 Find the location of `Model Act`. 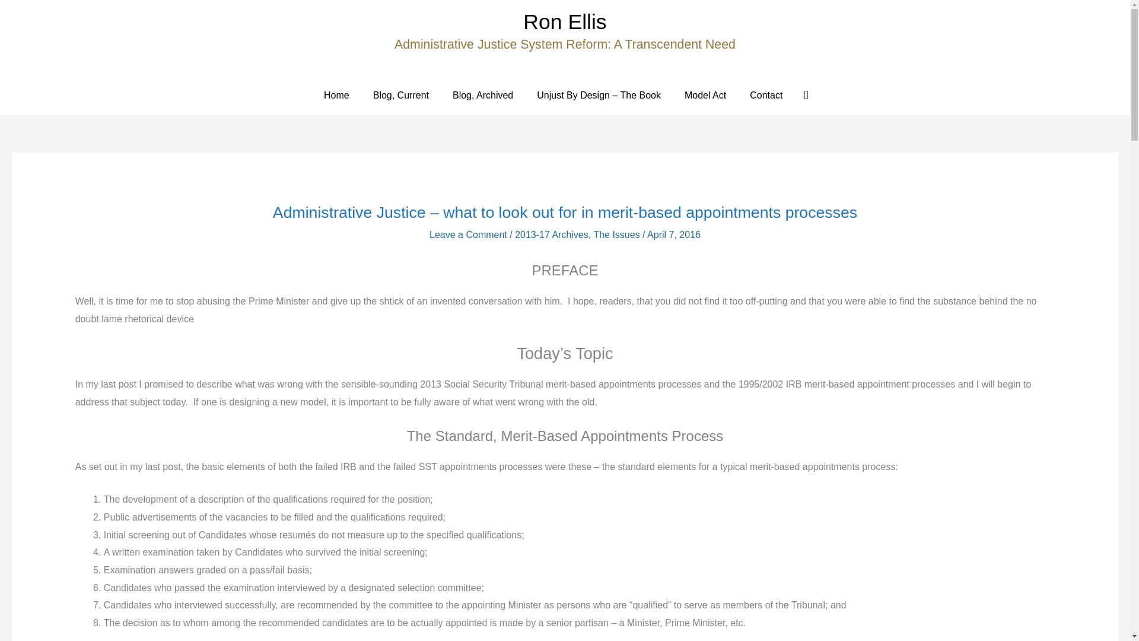

Model Act is located at coordinates (705, 95).